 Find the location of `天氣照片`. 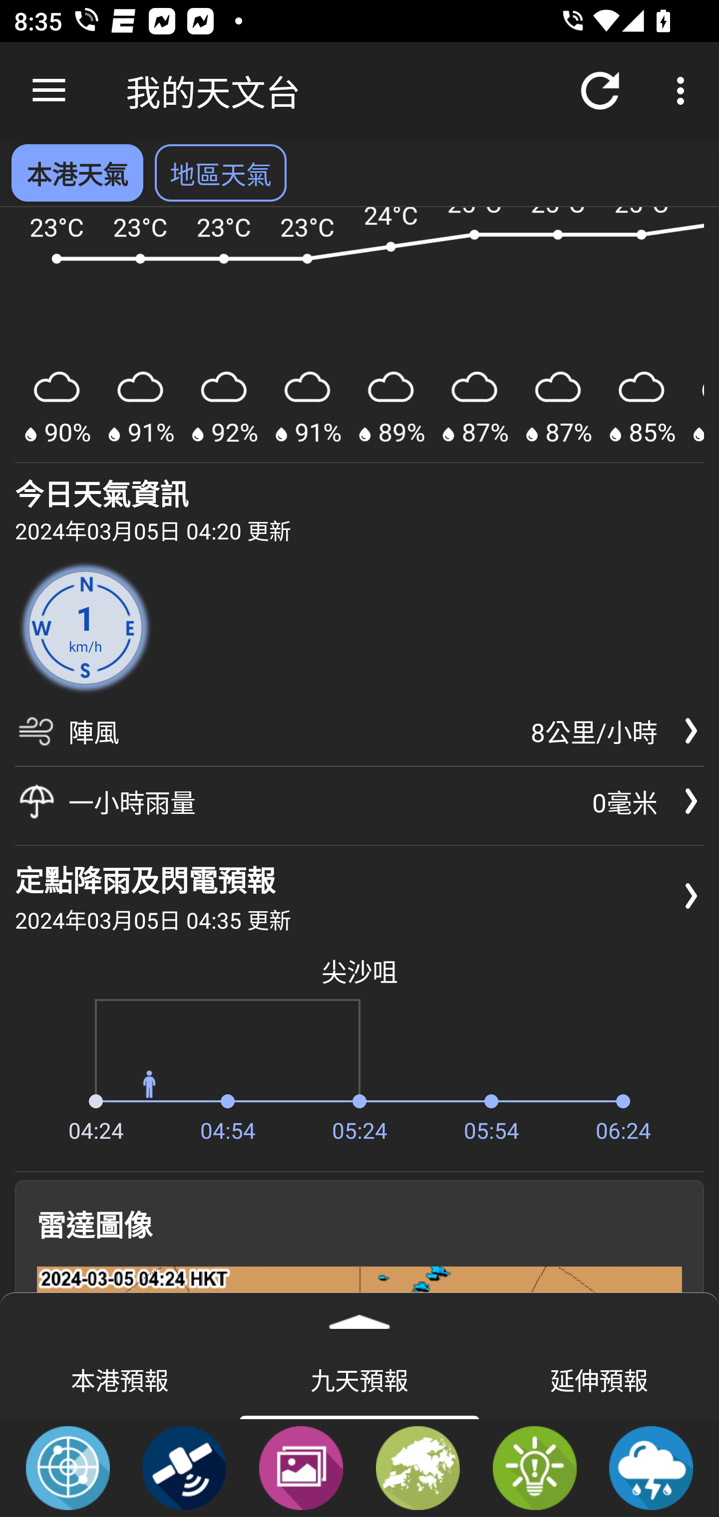

天氣照片 is located at coordinates (301, 1467).